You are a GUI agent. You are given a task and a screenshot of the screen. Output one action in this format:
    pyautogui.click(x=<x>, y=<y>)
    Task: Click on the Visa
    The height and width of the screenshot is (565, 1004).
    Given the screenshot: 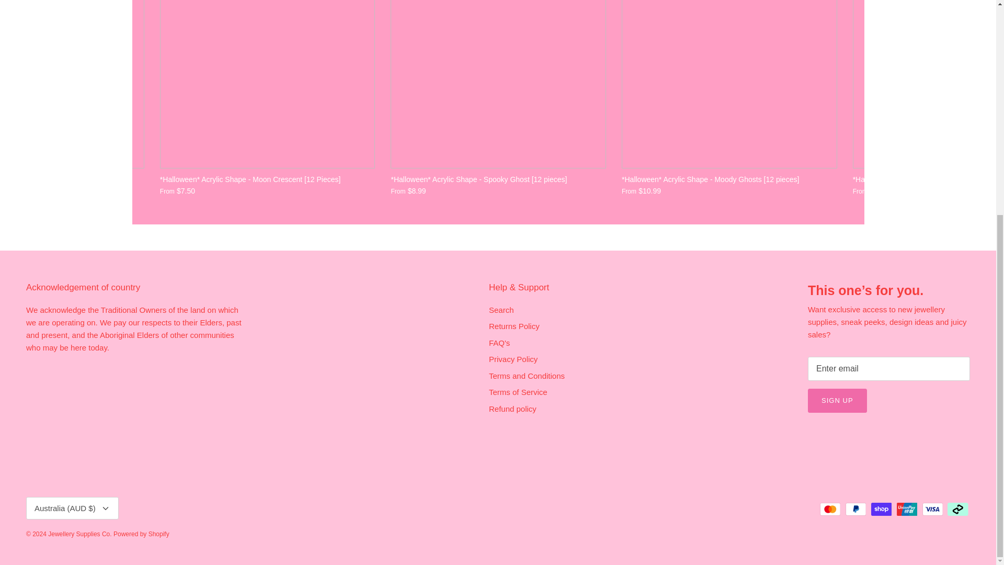 What is the action you would take?
    pyautogui.click(x=932, y=510)
    